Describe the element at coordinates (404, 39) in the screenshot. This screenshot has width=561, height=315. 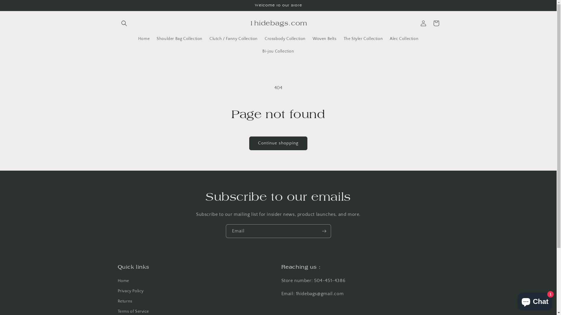
I see `Alec Collection` at that location.